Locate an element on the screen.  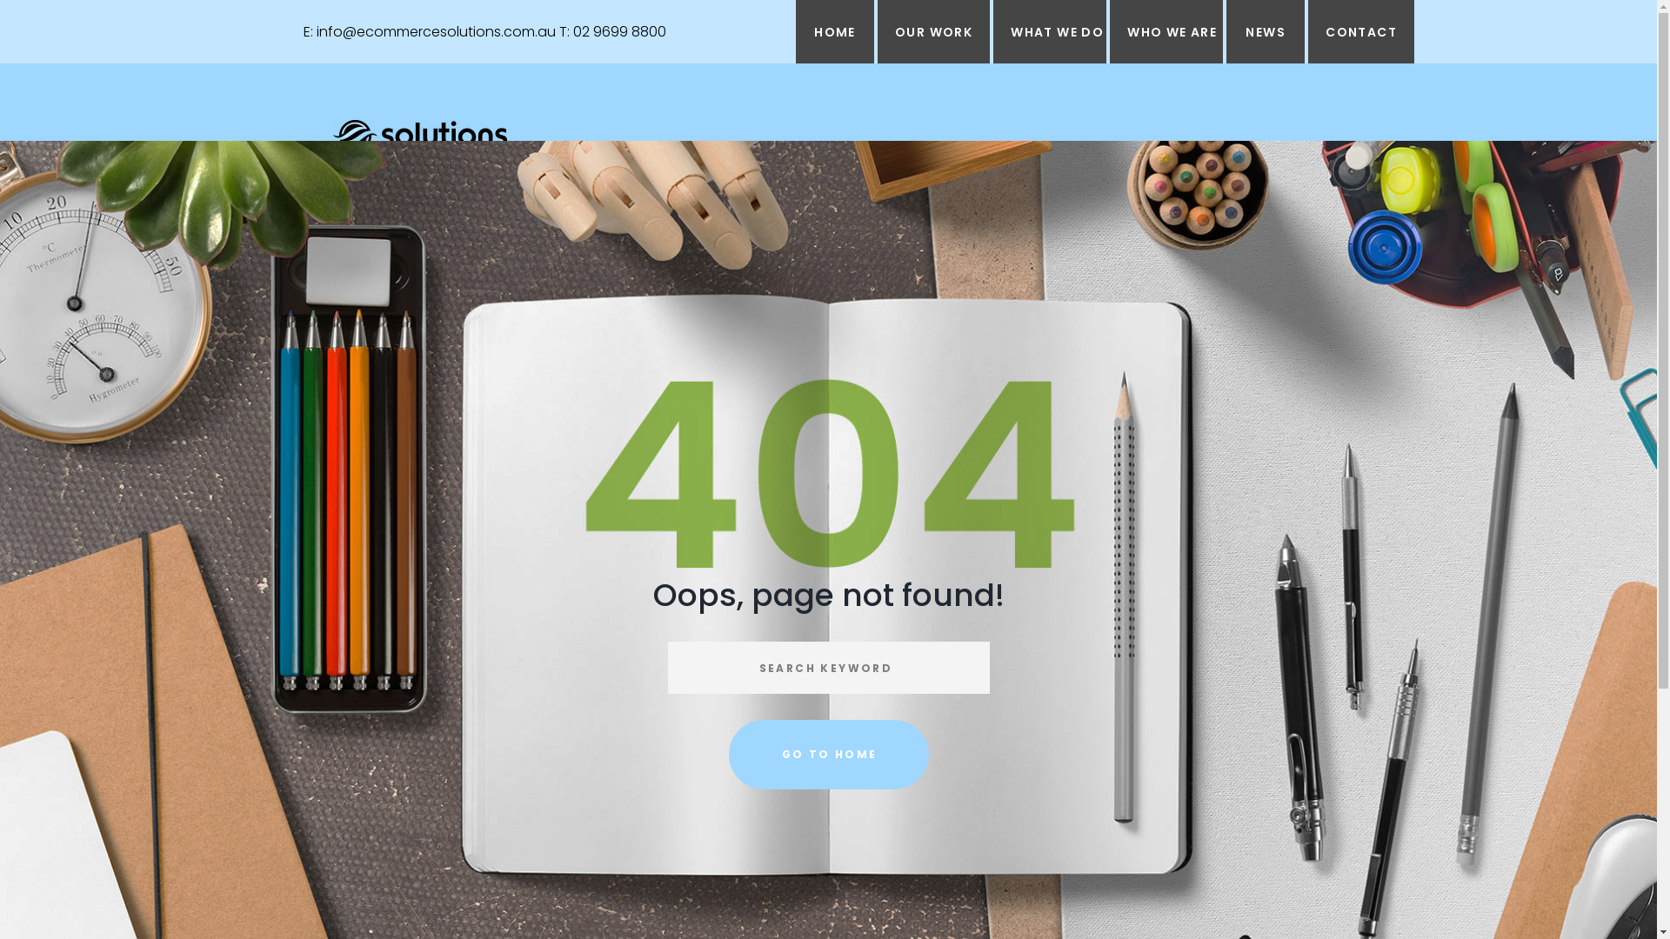
WHAT WE DO is located at coordinates (1050, 31).